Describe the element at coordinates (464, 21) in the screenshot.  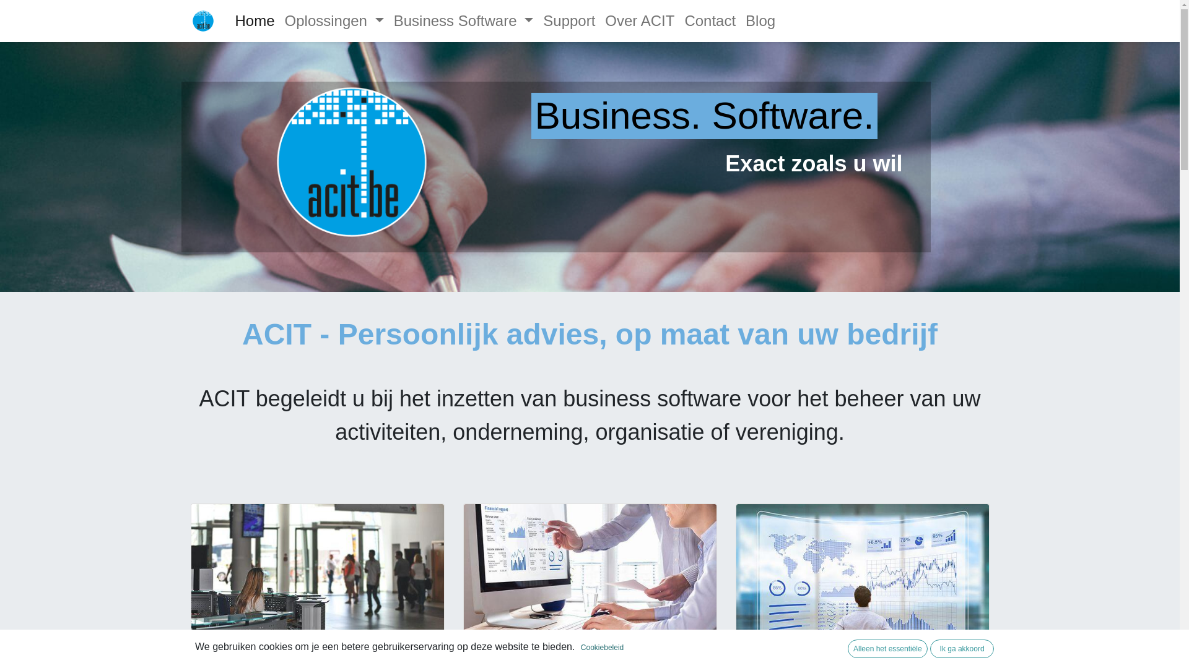
I see `Business Software` at that location.